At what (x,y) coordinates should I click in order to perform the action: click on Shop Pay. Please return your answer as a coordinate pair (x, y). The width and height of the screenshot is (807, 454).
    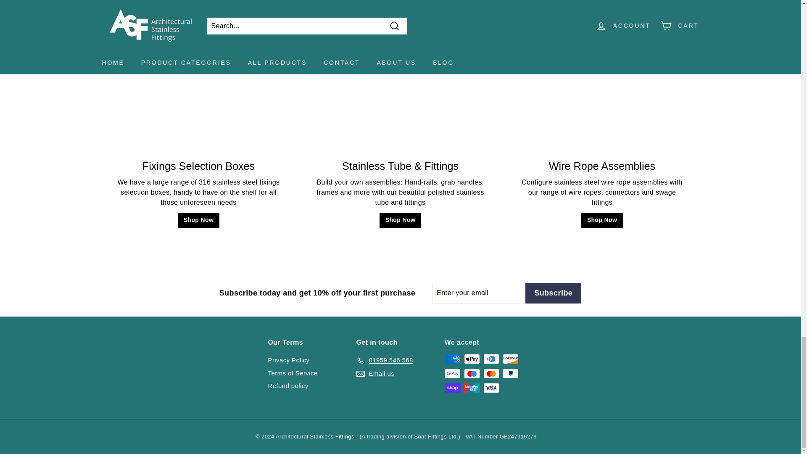
    Looking at the image, I should click on (452, 388).